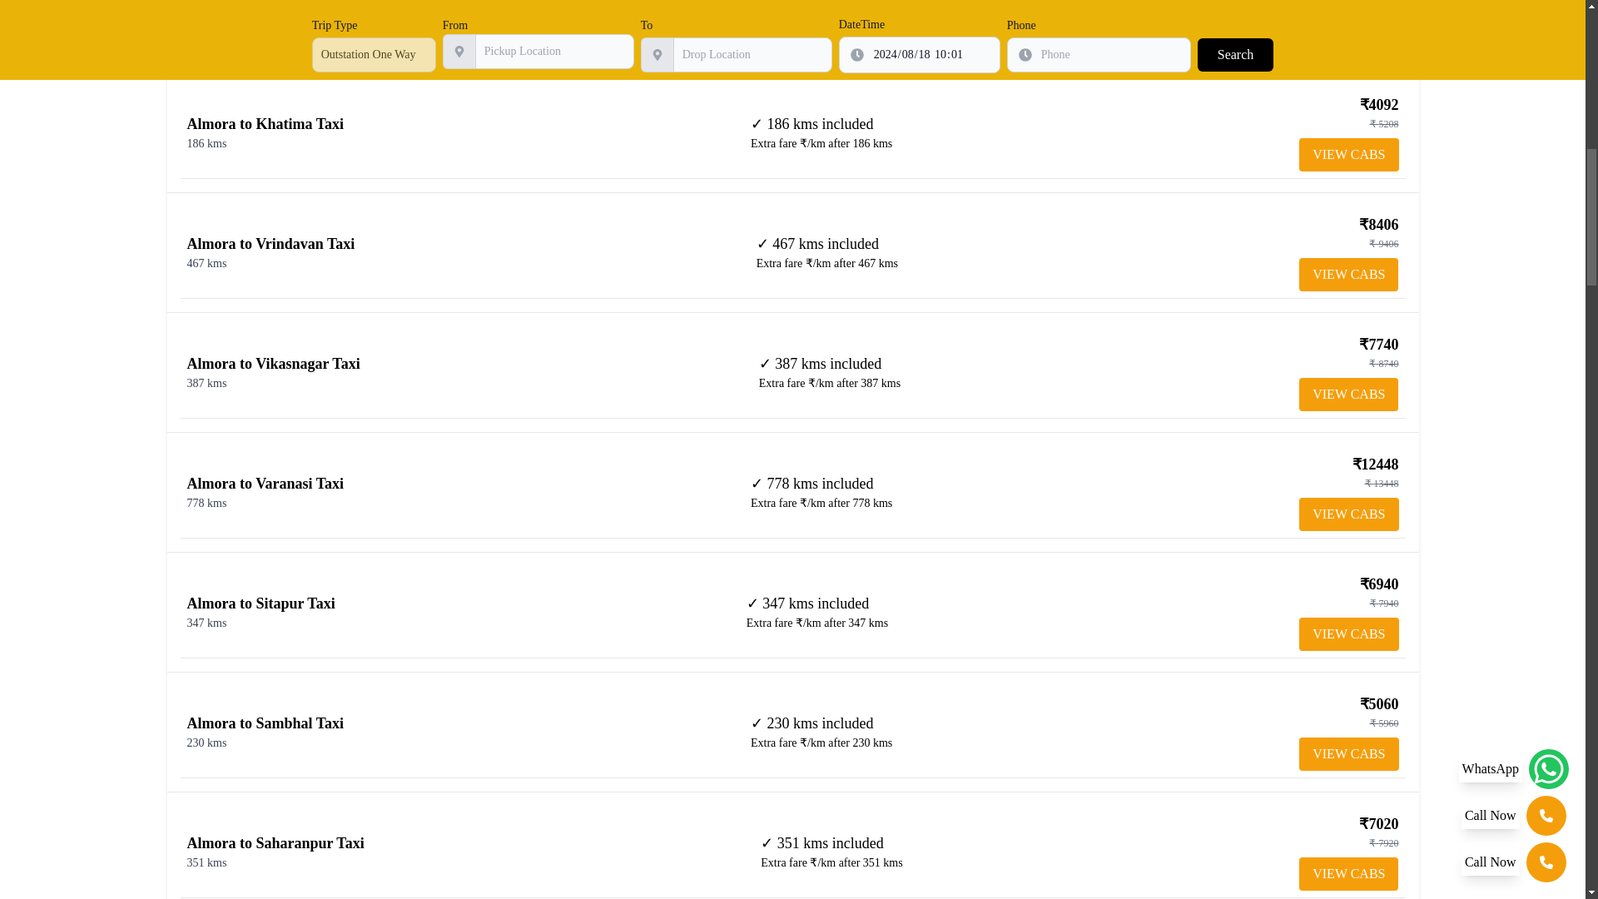 The image size is (1598, 899). Describe the element at coordinates (260, 603) in the screenshot. I see `Almora to Sitapur Taxi` at that location.